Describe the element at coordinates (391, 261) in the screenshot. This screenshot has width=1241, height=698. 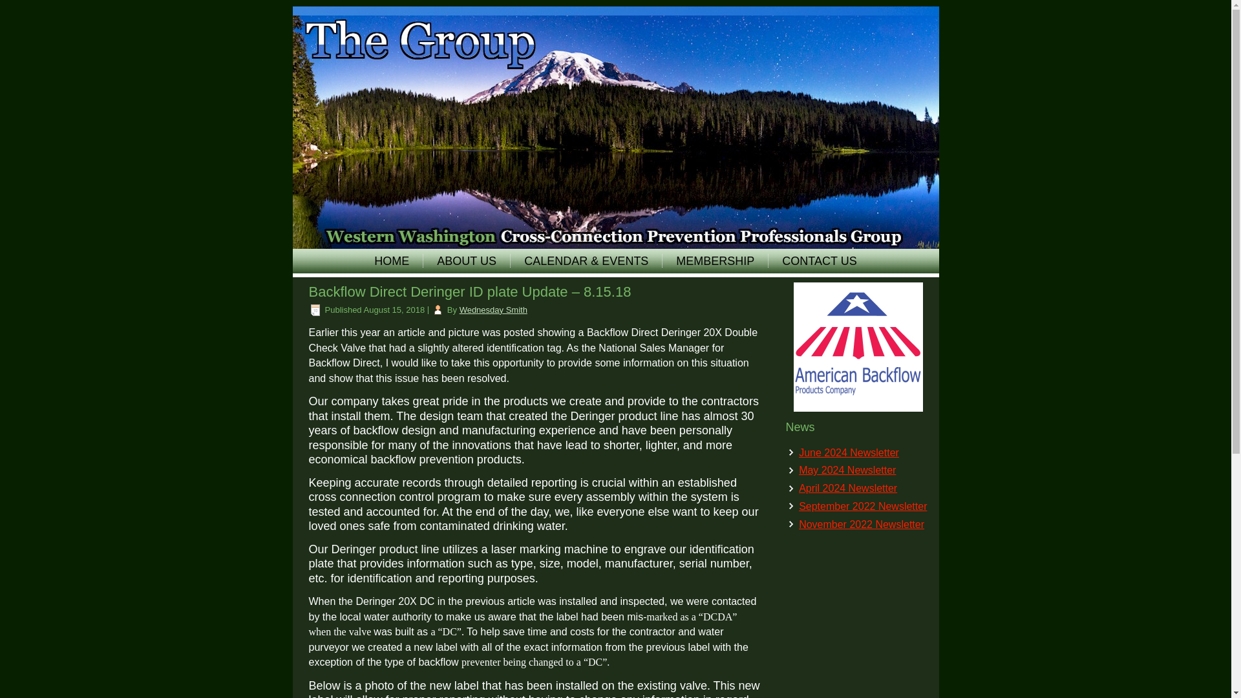
I see `Home` at that location.